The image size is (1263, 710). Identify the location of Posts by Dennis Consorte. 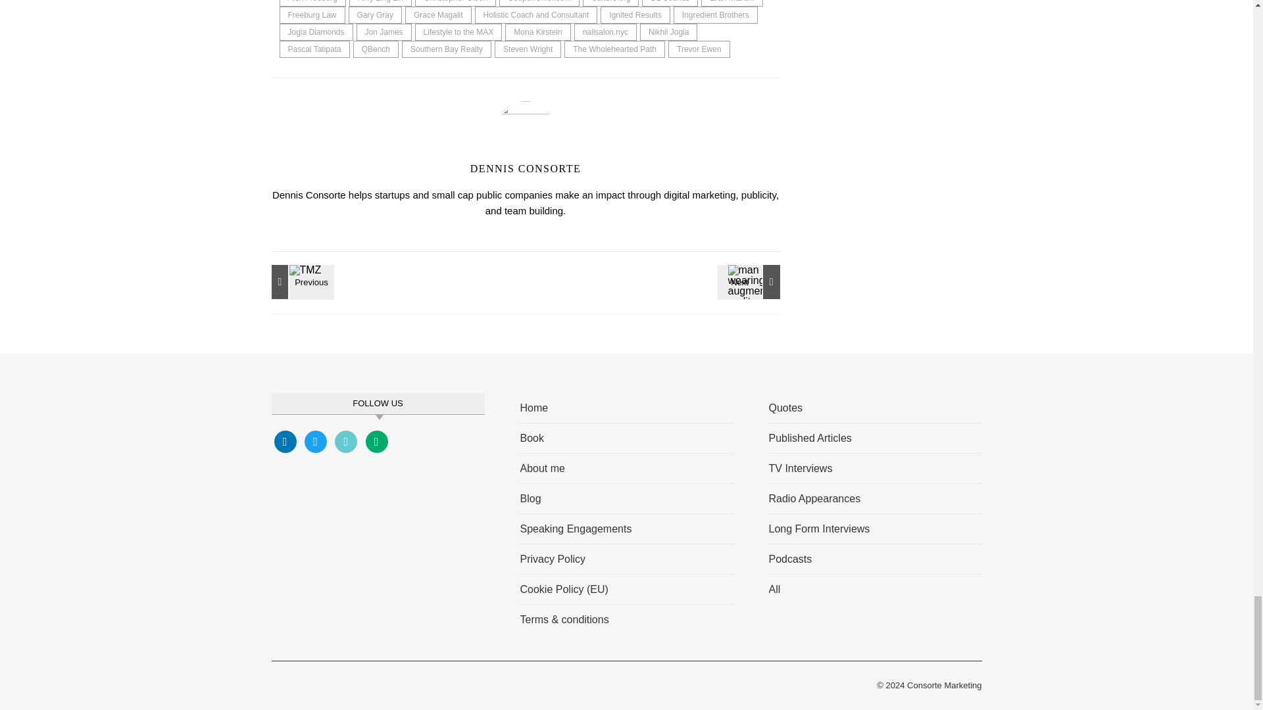
(525, 168).